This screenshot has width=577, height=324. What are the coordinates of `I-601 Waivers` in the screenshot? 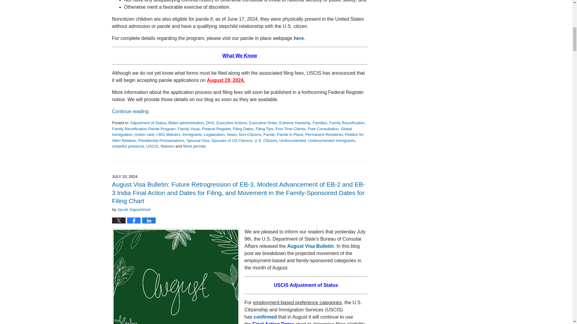 It's located at (168, 134).